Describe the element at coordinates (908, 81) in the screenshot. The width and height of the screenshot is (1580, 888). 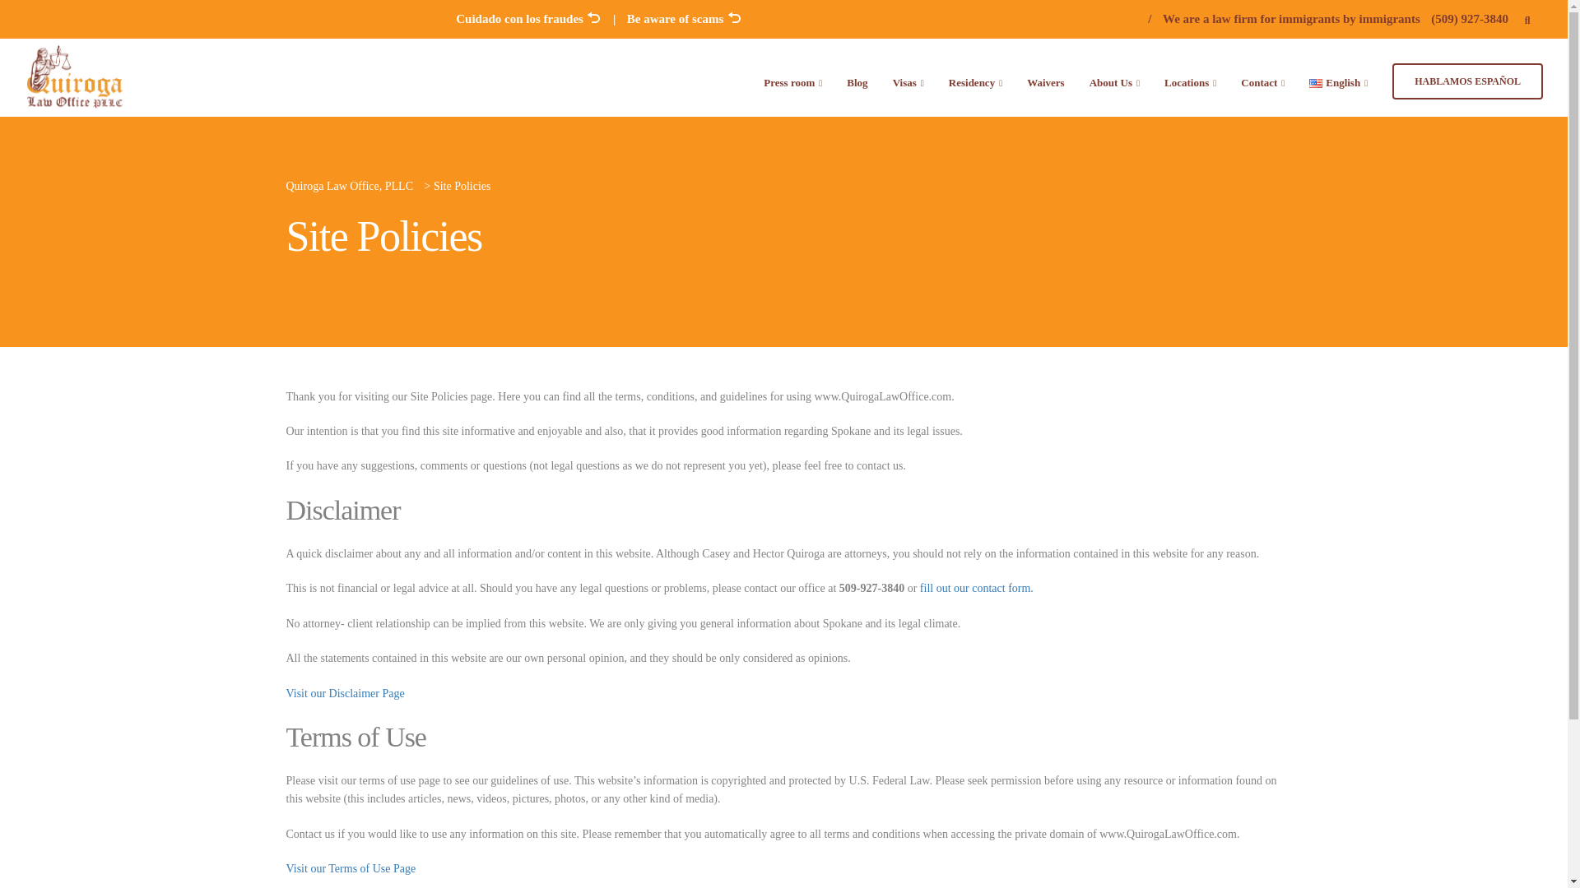
I see `Visas` at that location.